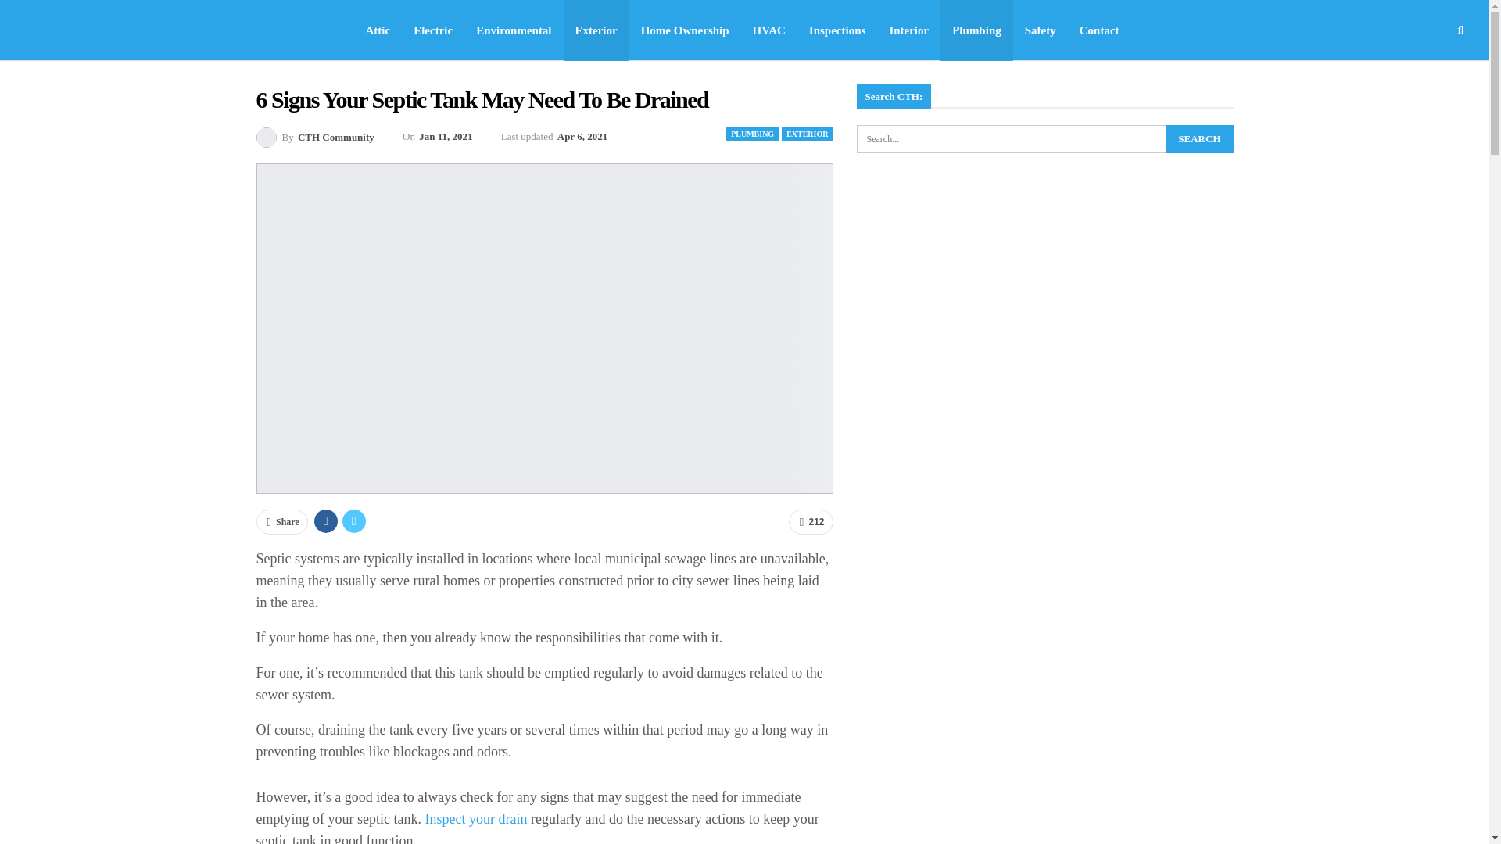  What do you see at coordinates (315, 138) in the screenshot?
I see `By CTH Community` at bounding box center [315, 138].